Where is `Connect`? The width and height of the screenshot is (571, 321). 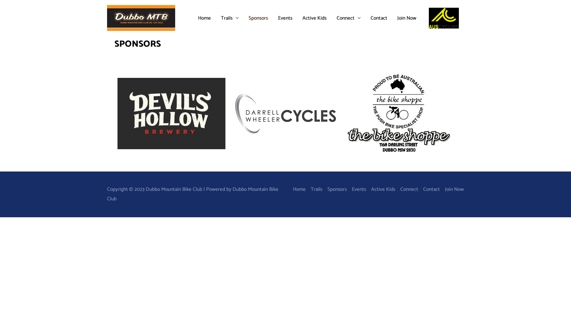 Connect is located at coordinates (407, 189).